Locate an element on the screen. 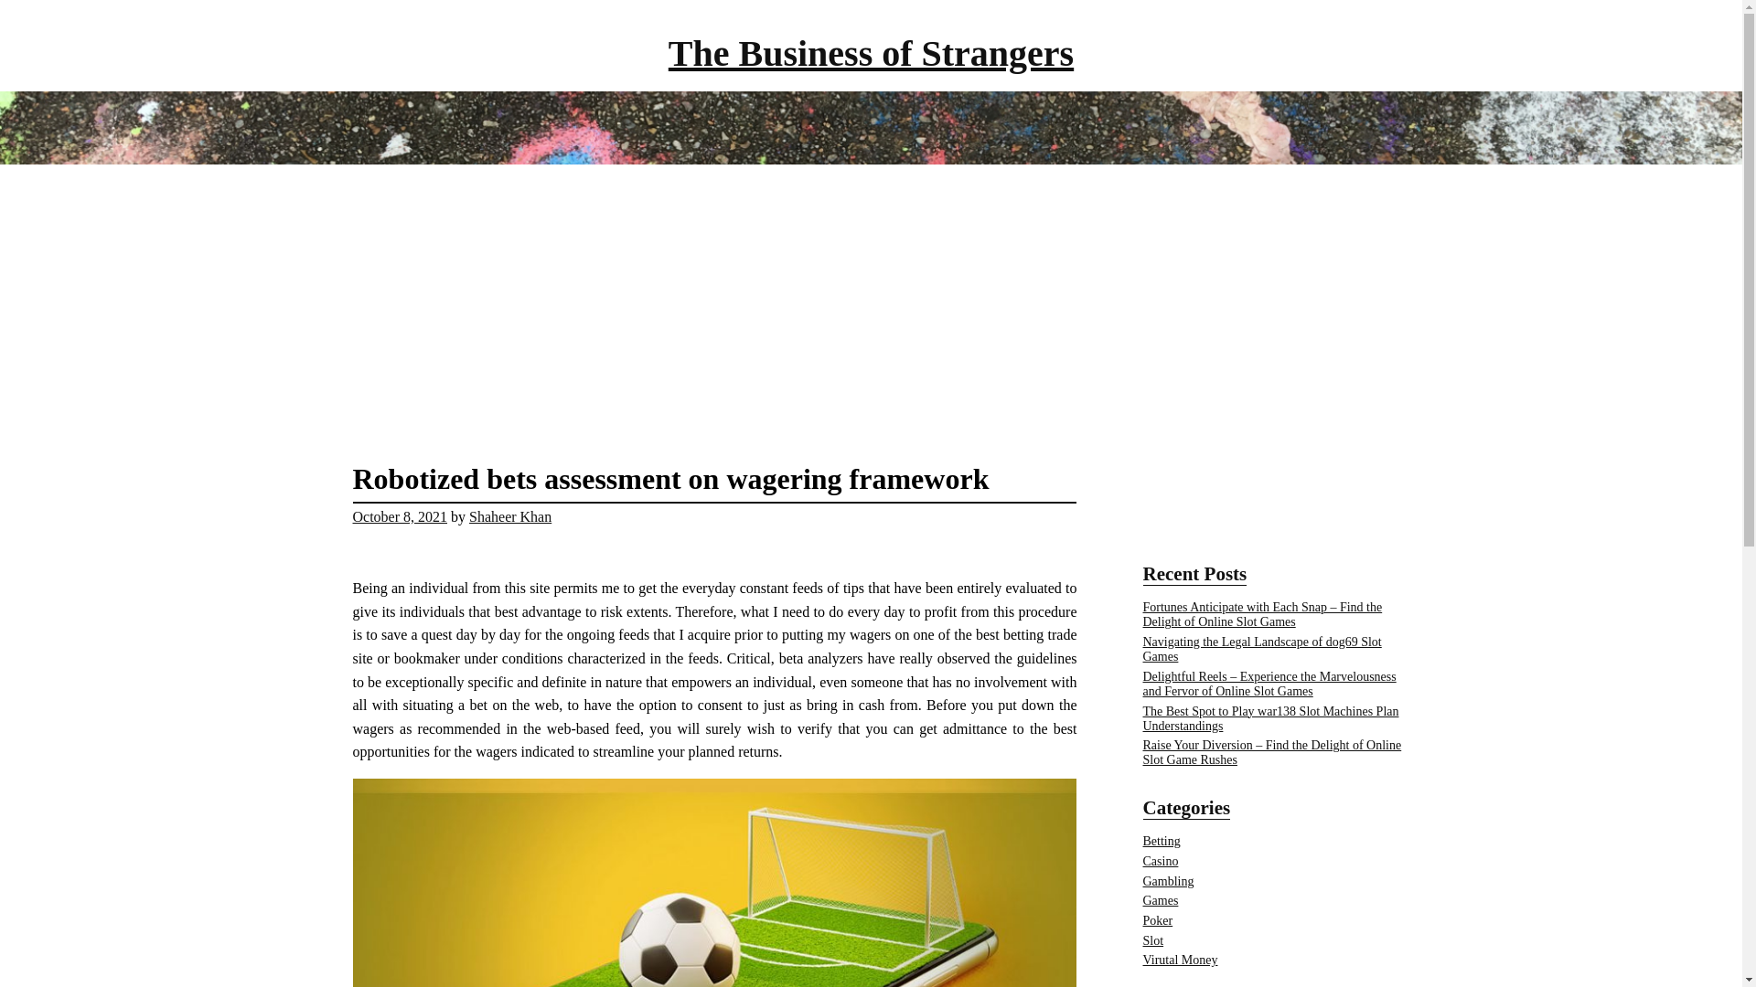 The height and width of the screenshot is (987, 1756). Virutal Money is located at coordinates (1180, 960).